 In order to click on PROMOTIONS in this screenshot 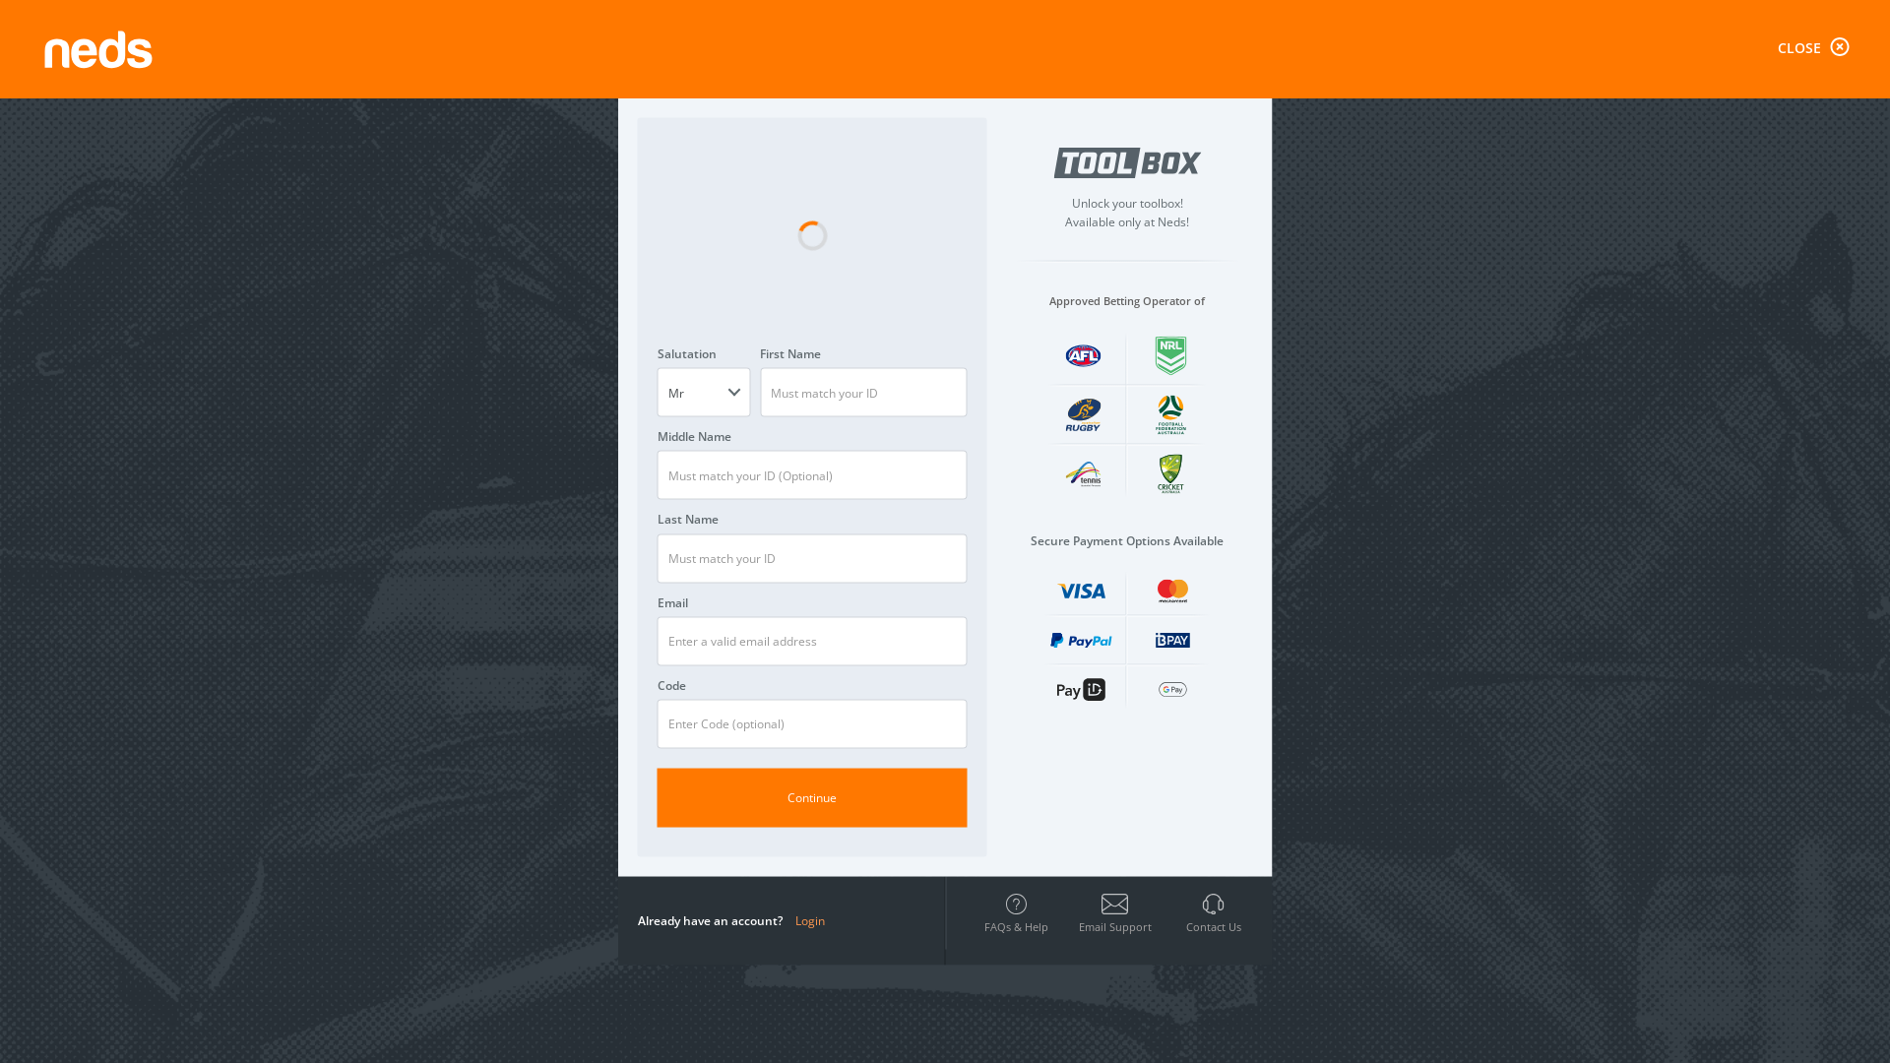, I will do `click(502, 433)`.